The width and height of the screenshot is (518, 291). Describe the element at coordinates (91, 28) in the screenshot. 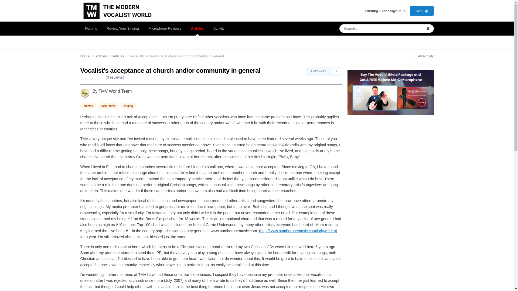

I see `Forums` at that location.